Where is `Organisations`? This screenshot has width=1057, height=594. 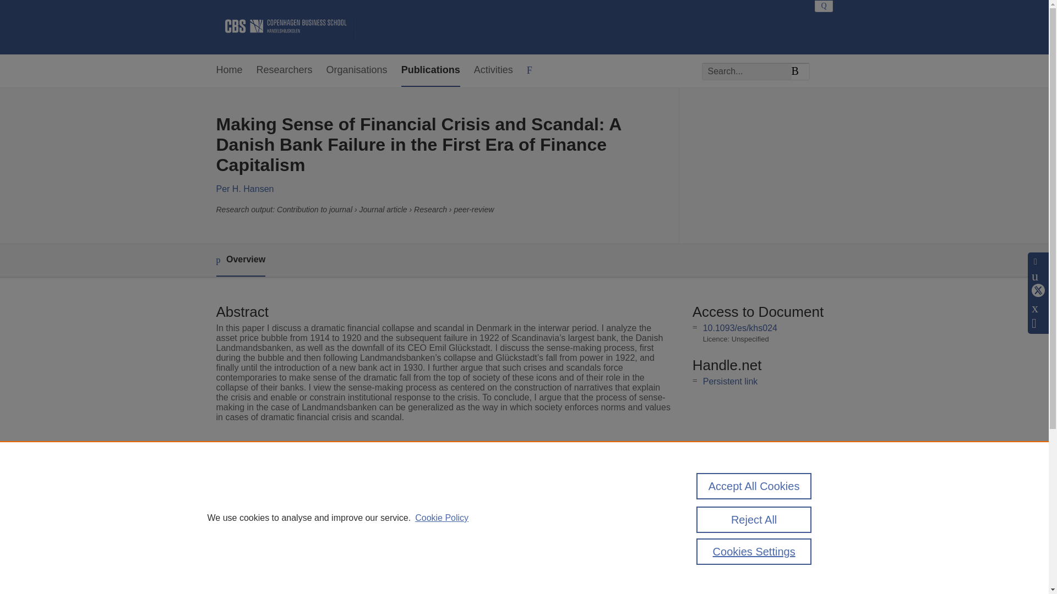 Organisations is located at coordinates (357, 70).